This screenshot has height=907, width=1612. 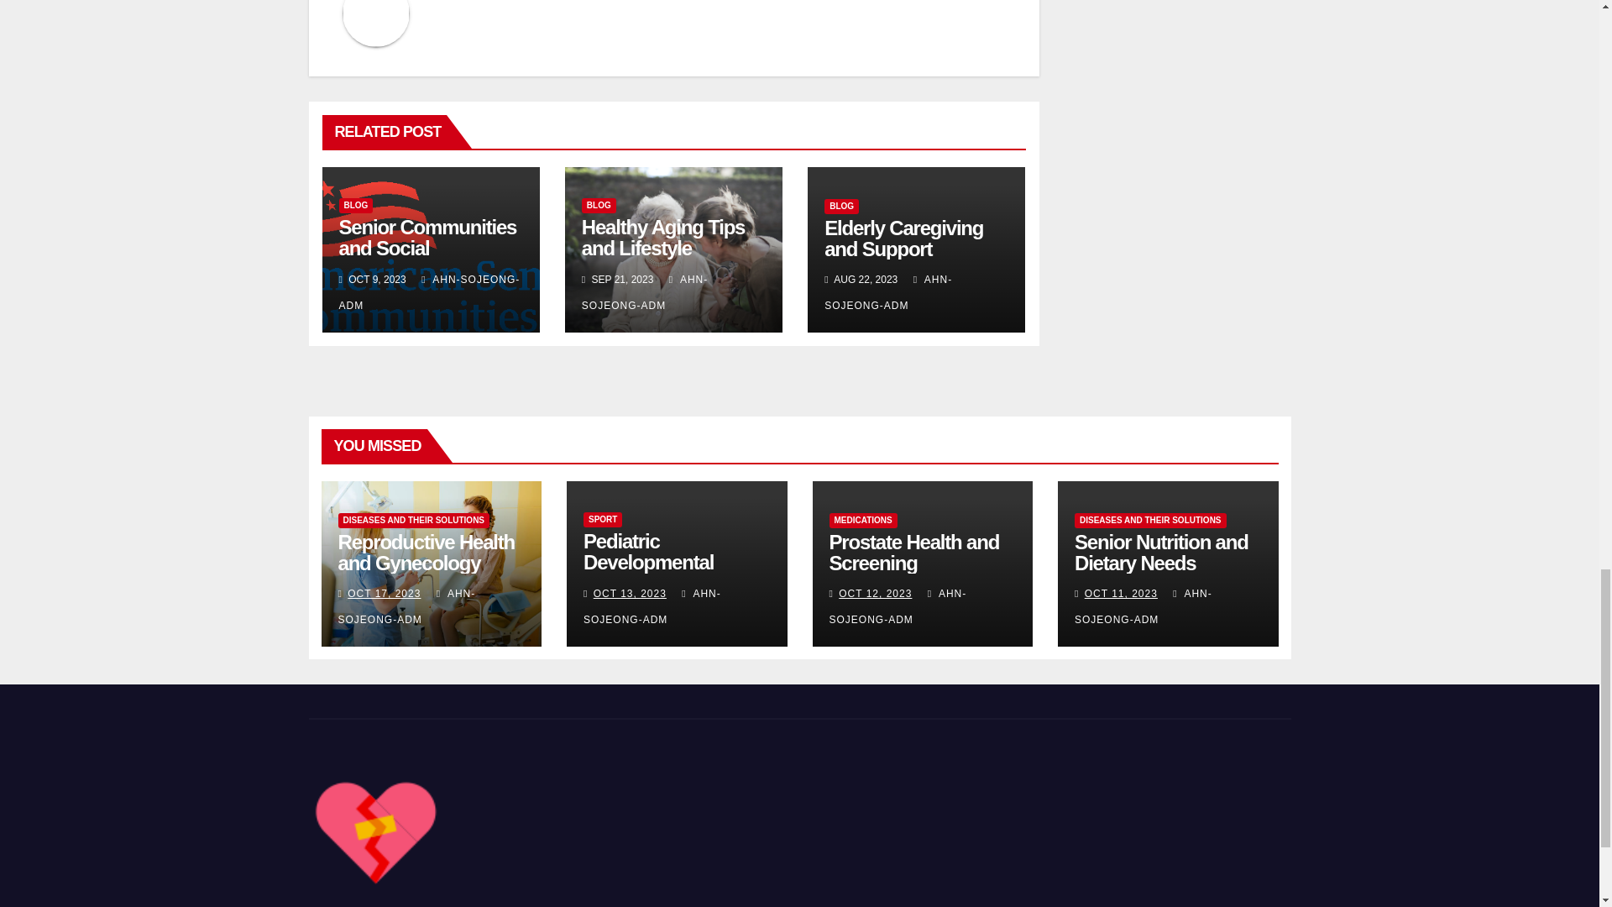 I want to click on Senior Communities and Social Engagement, so click(x=428, y=248).